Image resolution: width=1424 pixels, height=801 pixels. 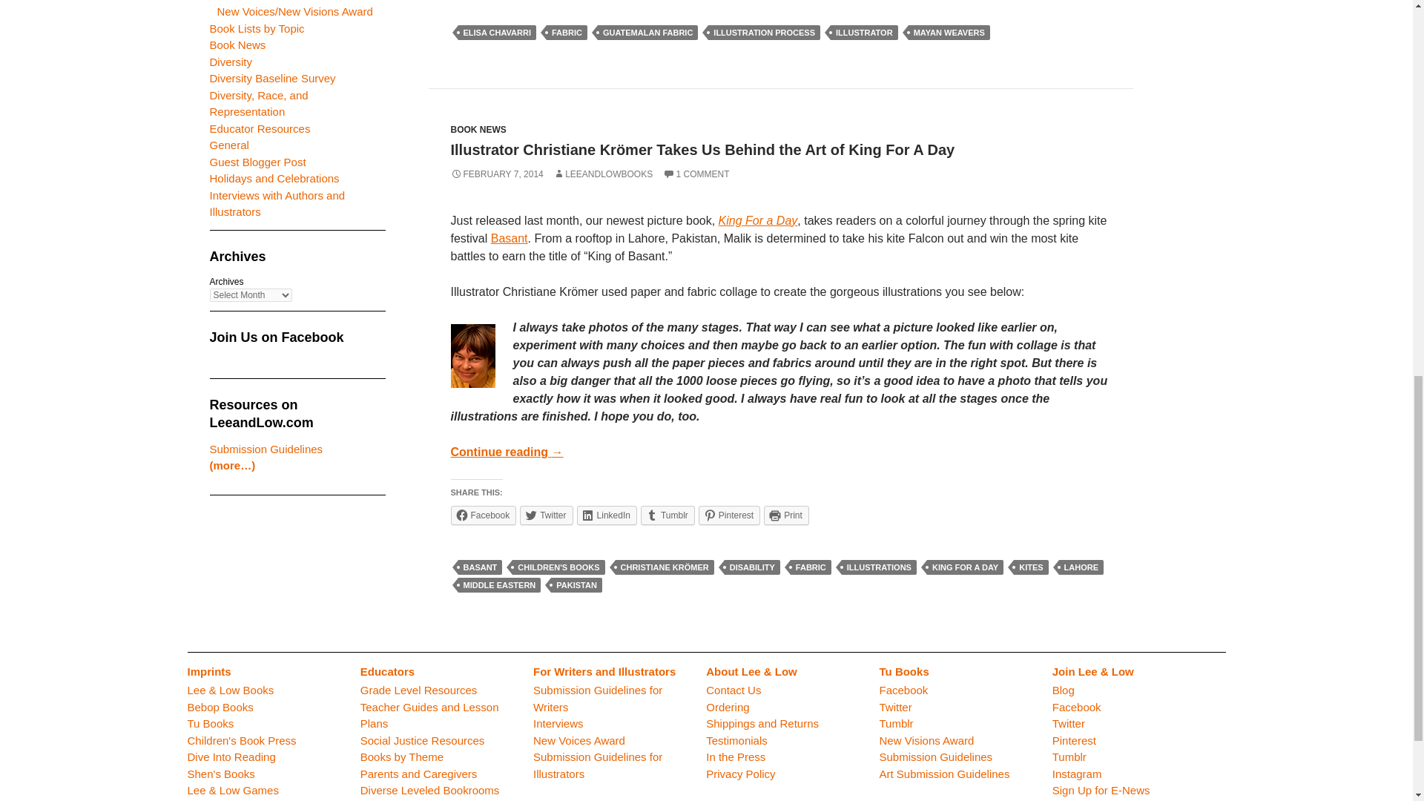 I want to click on Basant, so click(x=510, y=239).